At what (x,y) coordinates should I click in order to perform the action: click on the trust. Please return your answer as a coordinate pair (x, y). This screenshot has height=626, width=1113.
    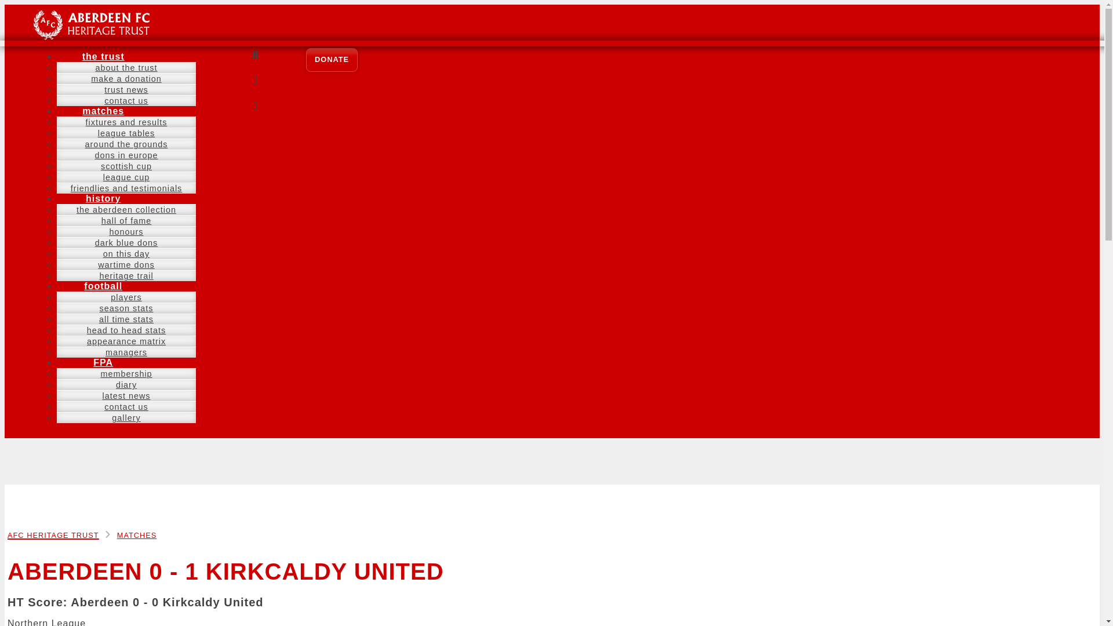
    Looking at the image, I should click on (103, 57).